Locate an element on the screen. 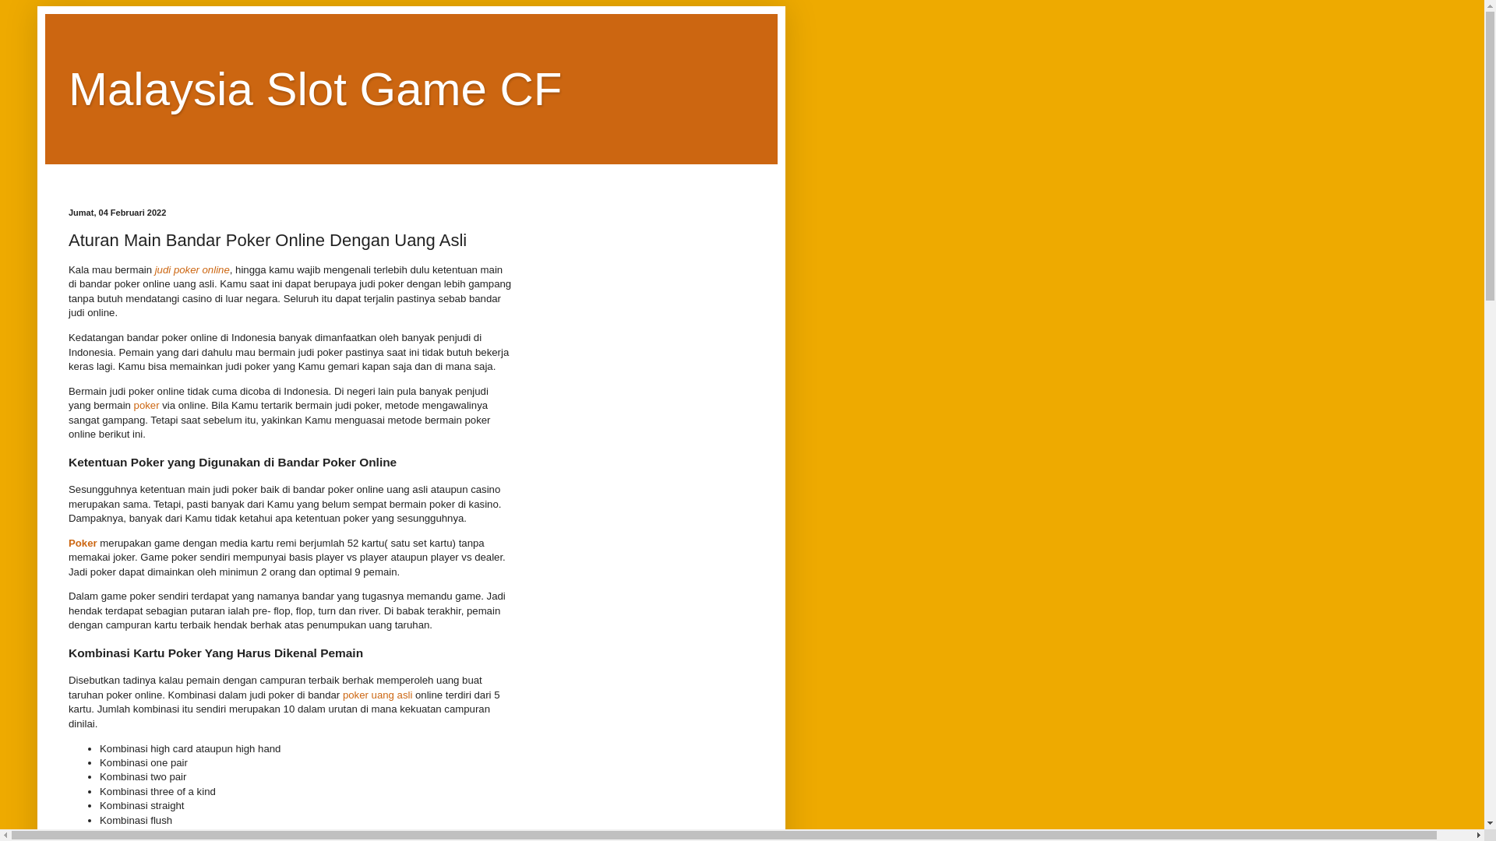 The image size is (1496, 841). Malaysia Slot Game CF is located at coordinates (316, 89).